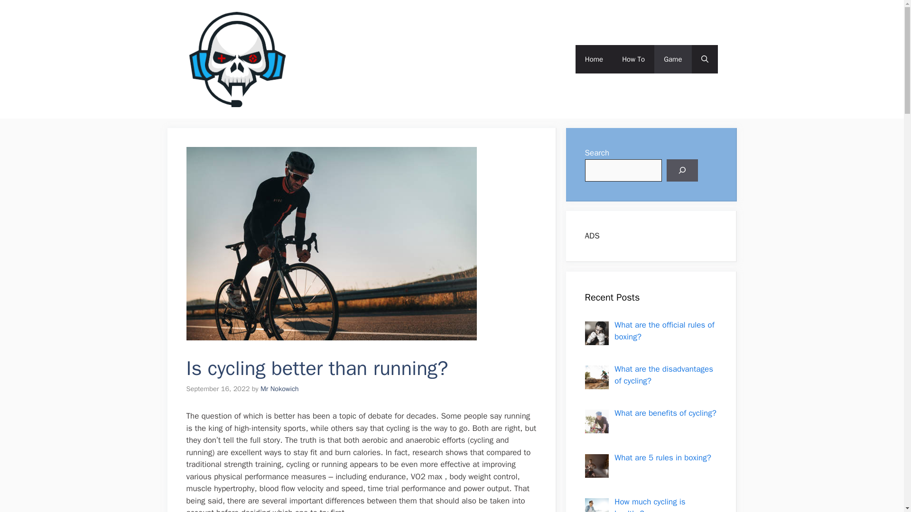 The width and height of the screenshot is (911, 512). What do you see at coordinates (279, 389) in the screenshot?
I see `View all posts by Mr Nokowich` at bounding box center [279, 389].